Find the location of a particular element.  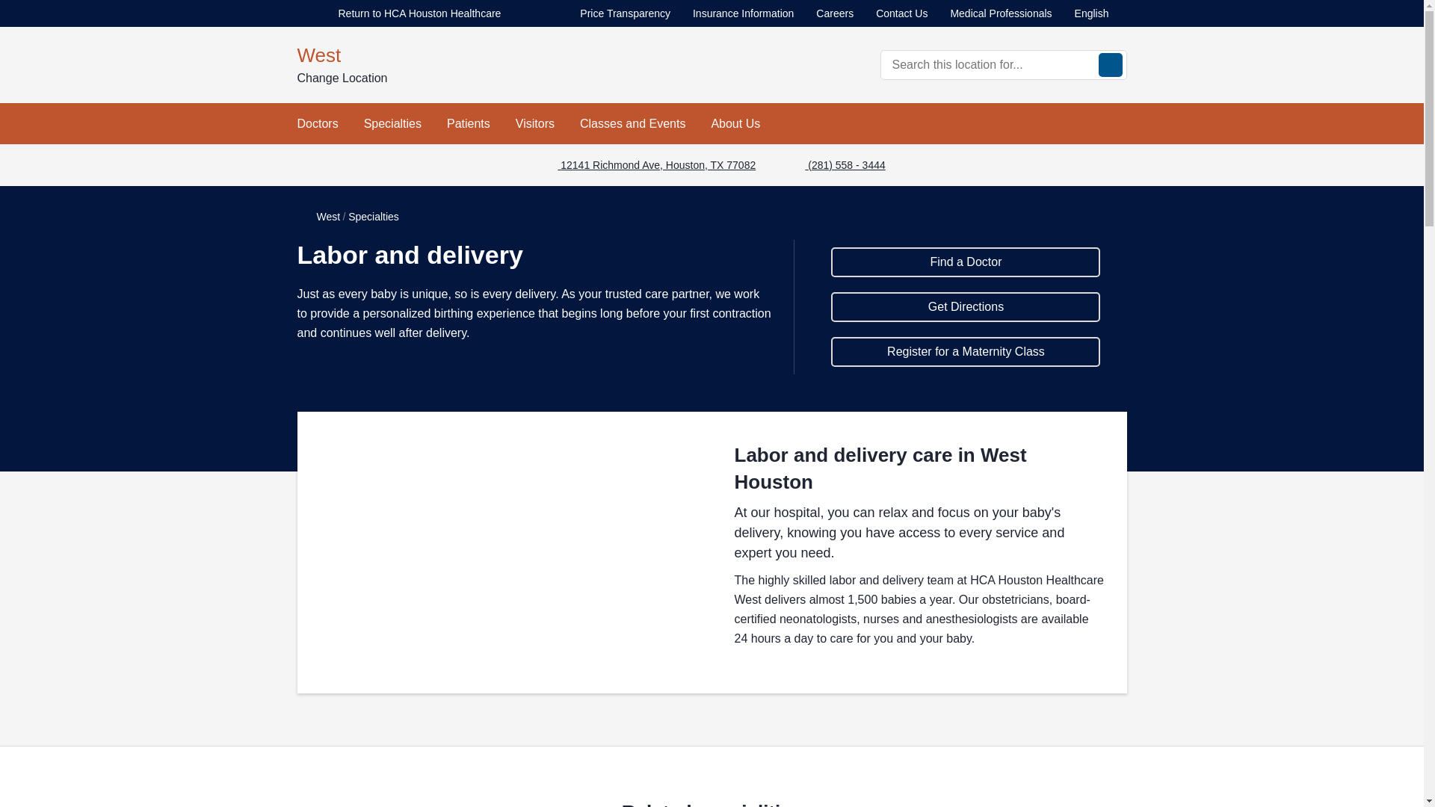

Specialties is located at coordinates (393, 124).